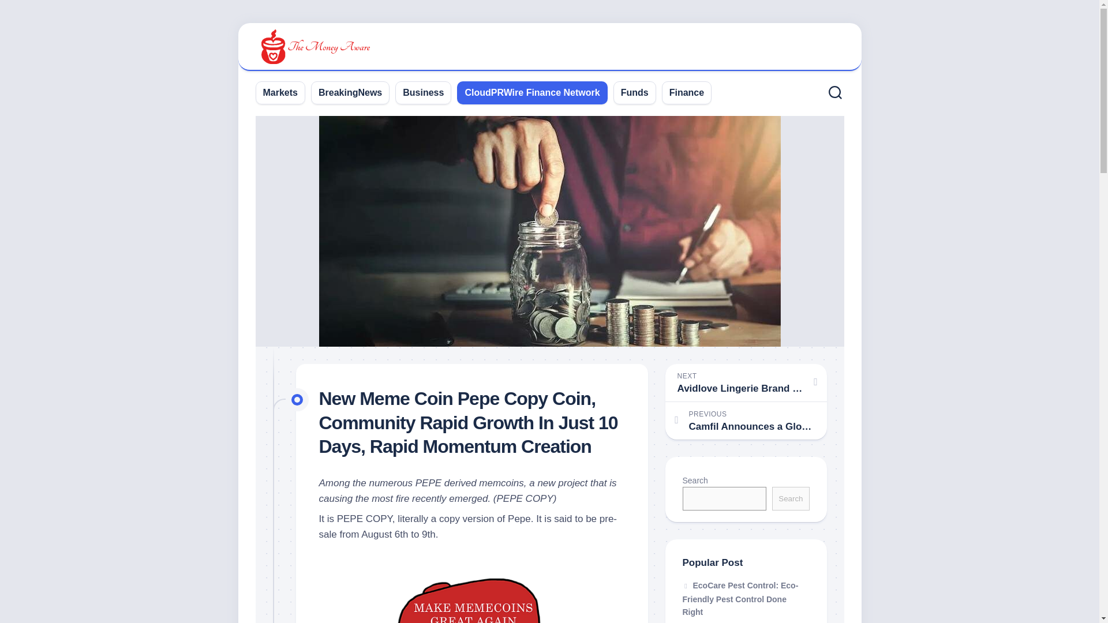 The height and width of the screenshot is (623, 1108). I want to click on Markets, so click(280, 92).